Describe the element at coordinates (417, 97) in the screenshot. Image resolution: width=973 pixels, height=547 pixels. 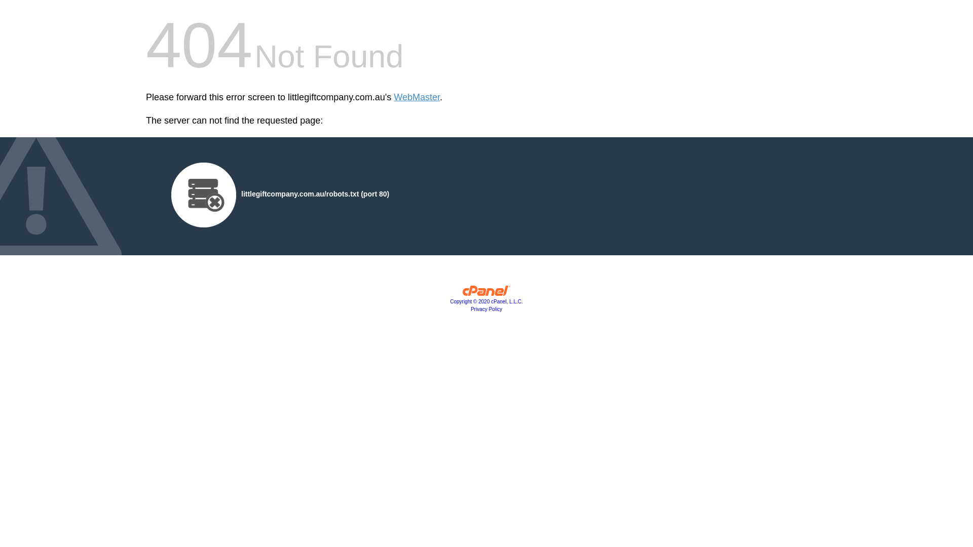
I see `WebMaster` at that location.